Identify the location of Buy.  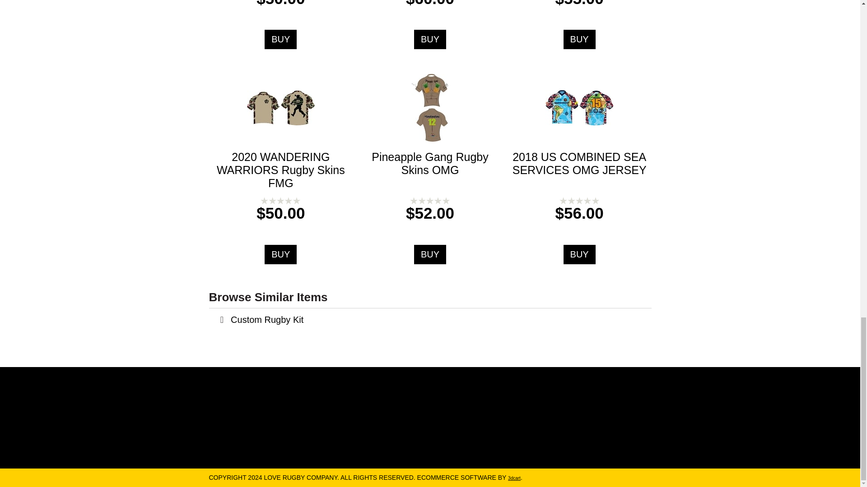
(580, 39).